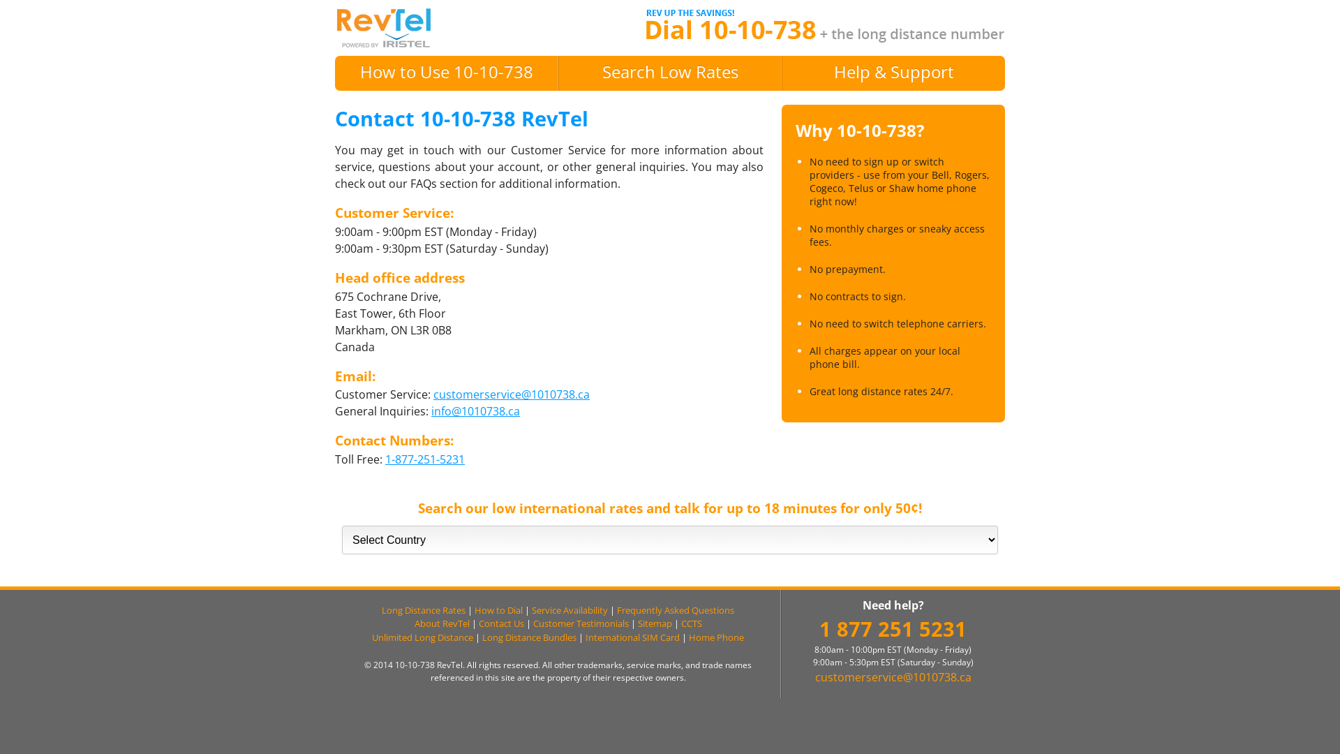  I want to click on How to Use 10-10-738, so click(447, 71).